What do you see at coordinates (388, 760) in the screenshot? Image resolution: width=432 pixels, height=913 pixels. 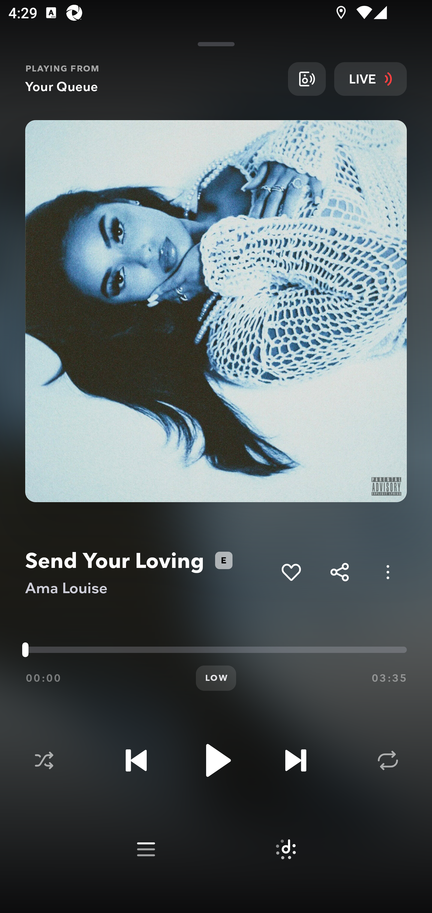 I see `Repeat Off` at bounding box center [388, 760].